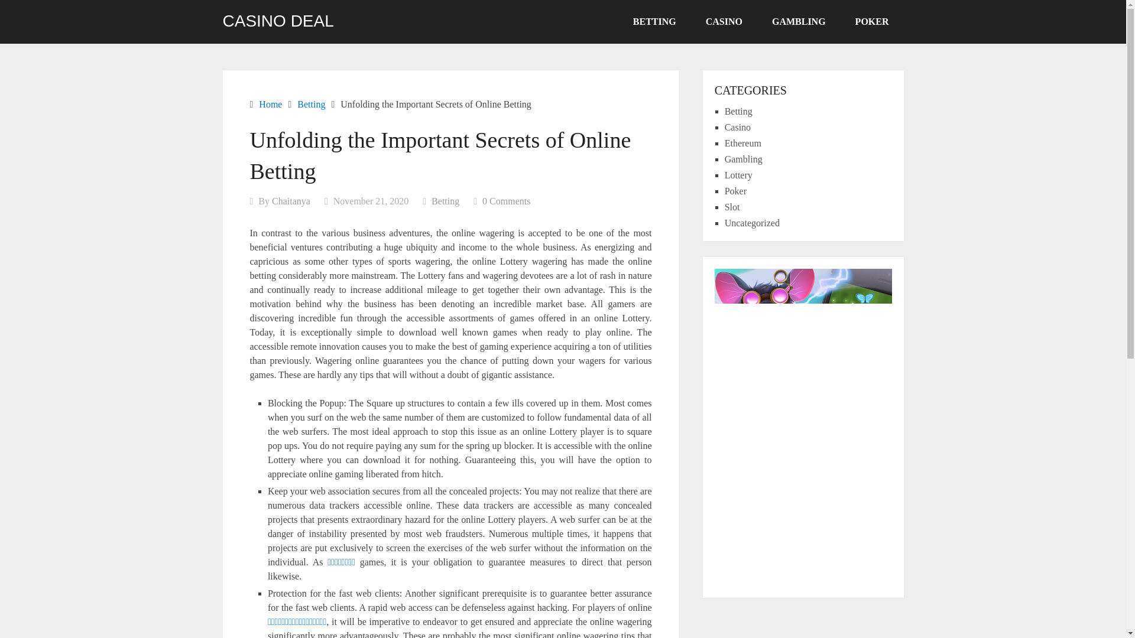  What do you see at coordinates (655, 22) in the screenshot?
I see `BETTING` at bounding box center [655, 22].